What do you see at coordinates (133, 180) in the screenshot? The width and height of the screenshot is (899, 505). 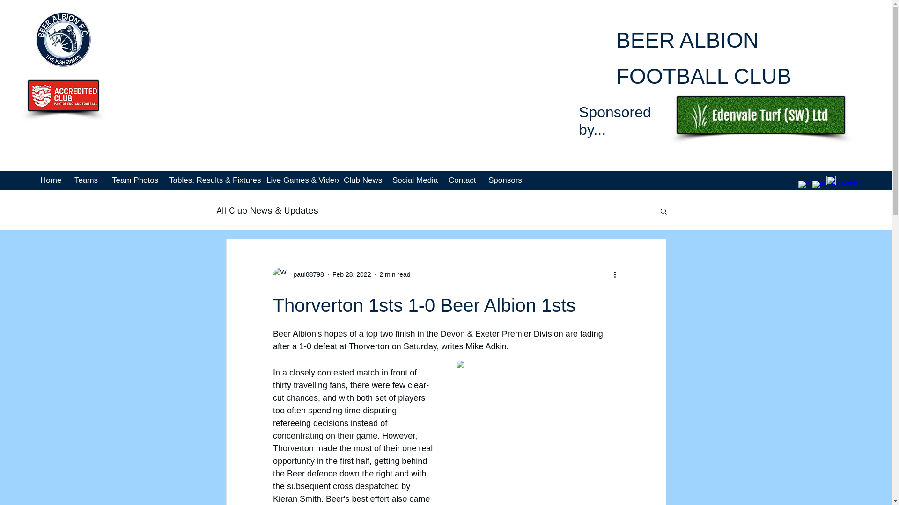 I see `Team Photos` at bounding box center [133, 180].